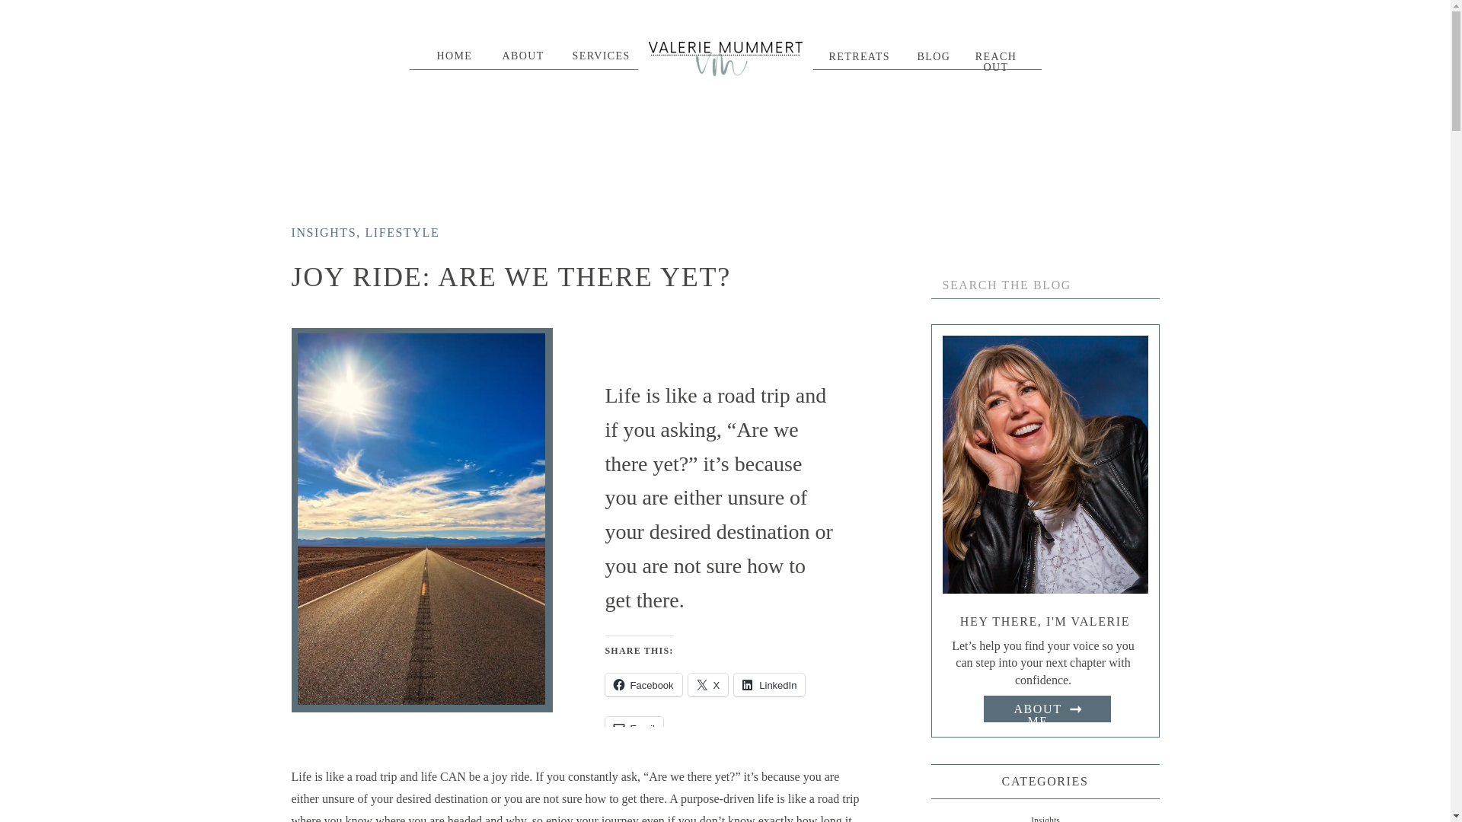 This screenshot has width=1462, height=822. I want to click on BLOG, so click(927, 58).